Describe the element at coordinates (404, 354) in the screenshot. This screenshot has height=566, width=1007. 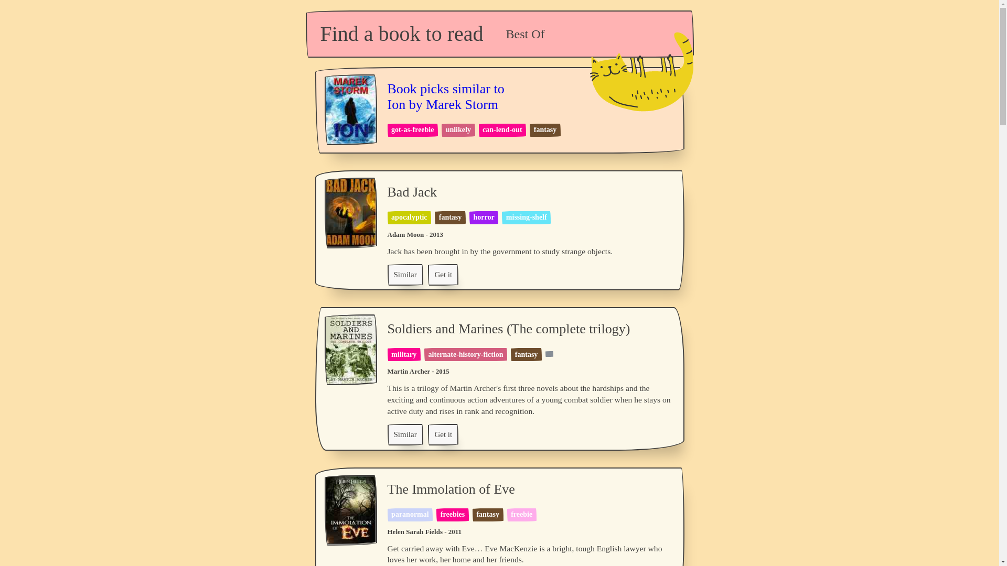
I see `military` at that location.